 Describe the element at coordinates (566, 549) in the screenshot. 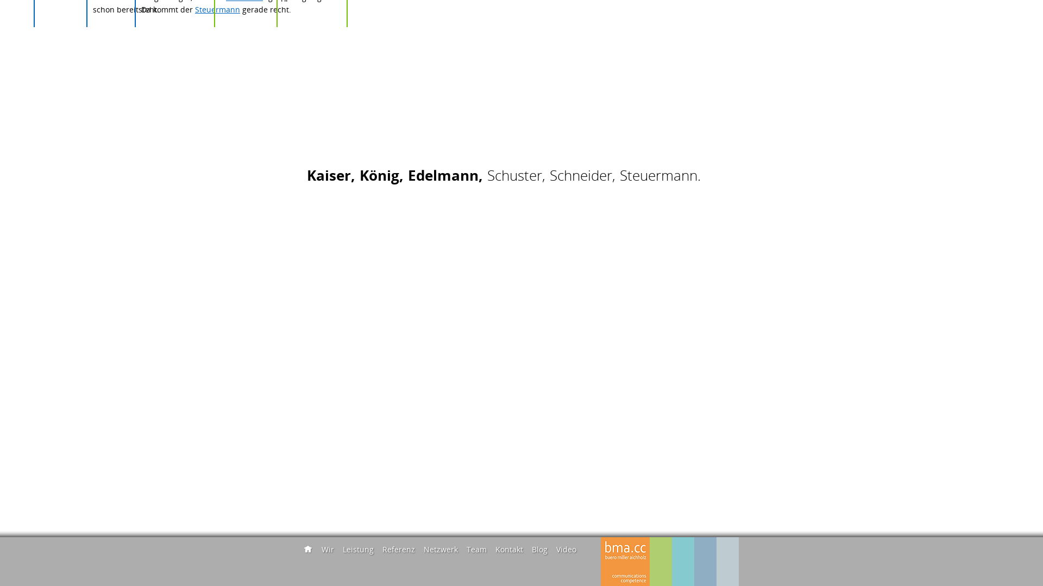

I see `Video` at that location.